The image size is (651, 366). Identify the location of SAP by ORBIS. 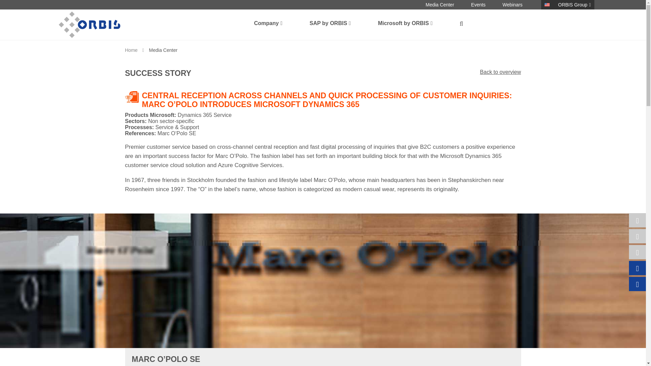
(330, 24).